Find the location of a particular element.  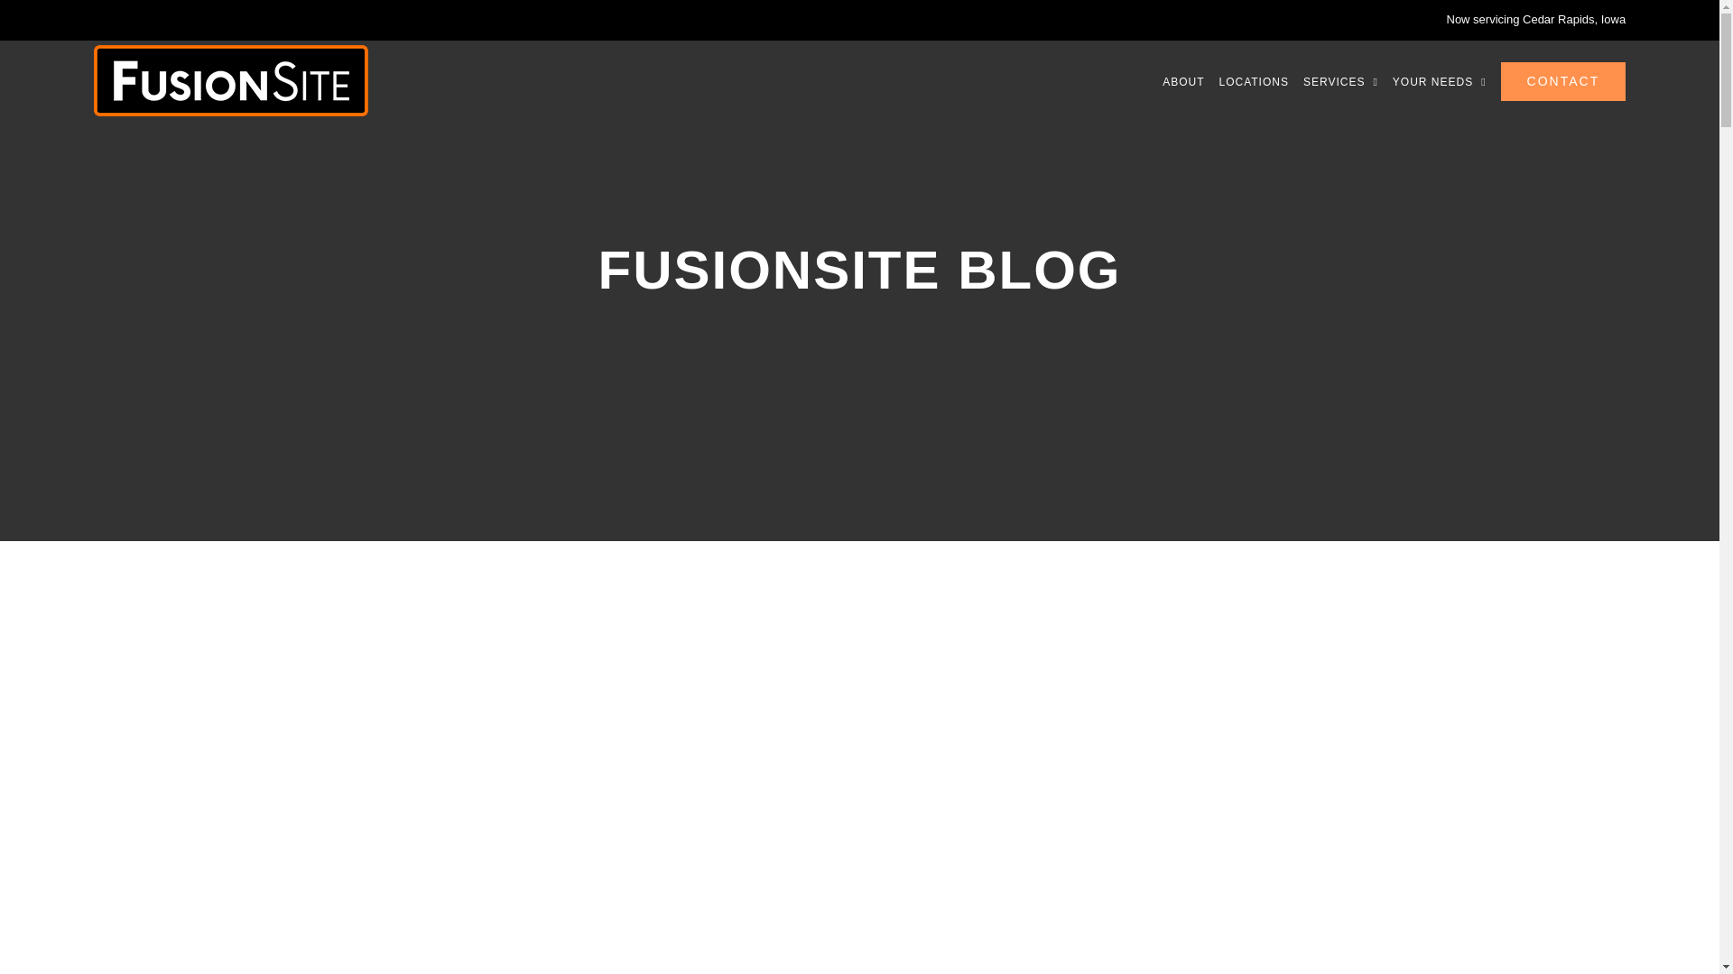

CONTACT is located at coordinates (1563, 81).